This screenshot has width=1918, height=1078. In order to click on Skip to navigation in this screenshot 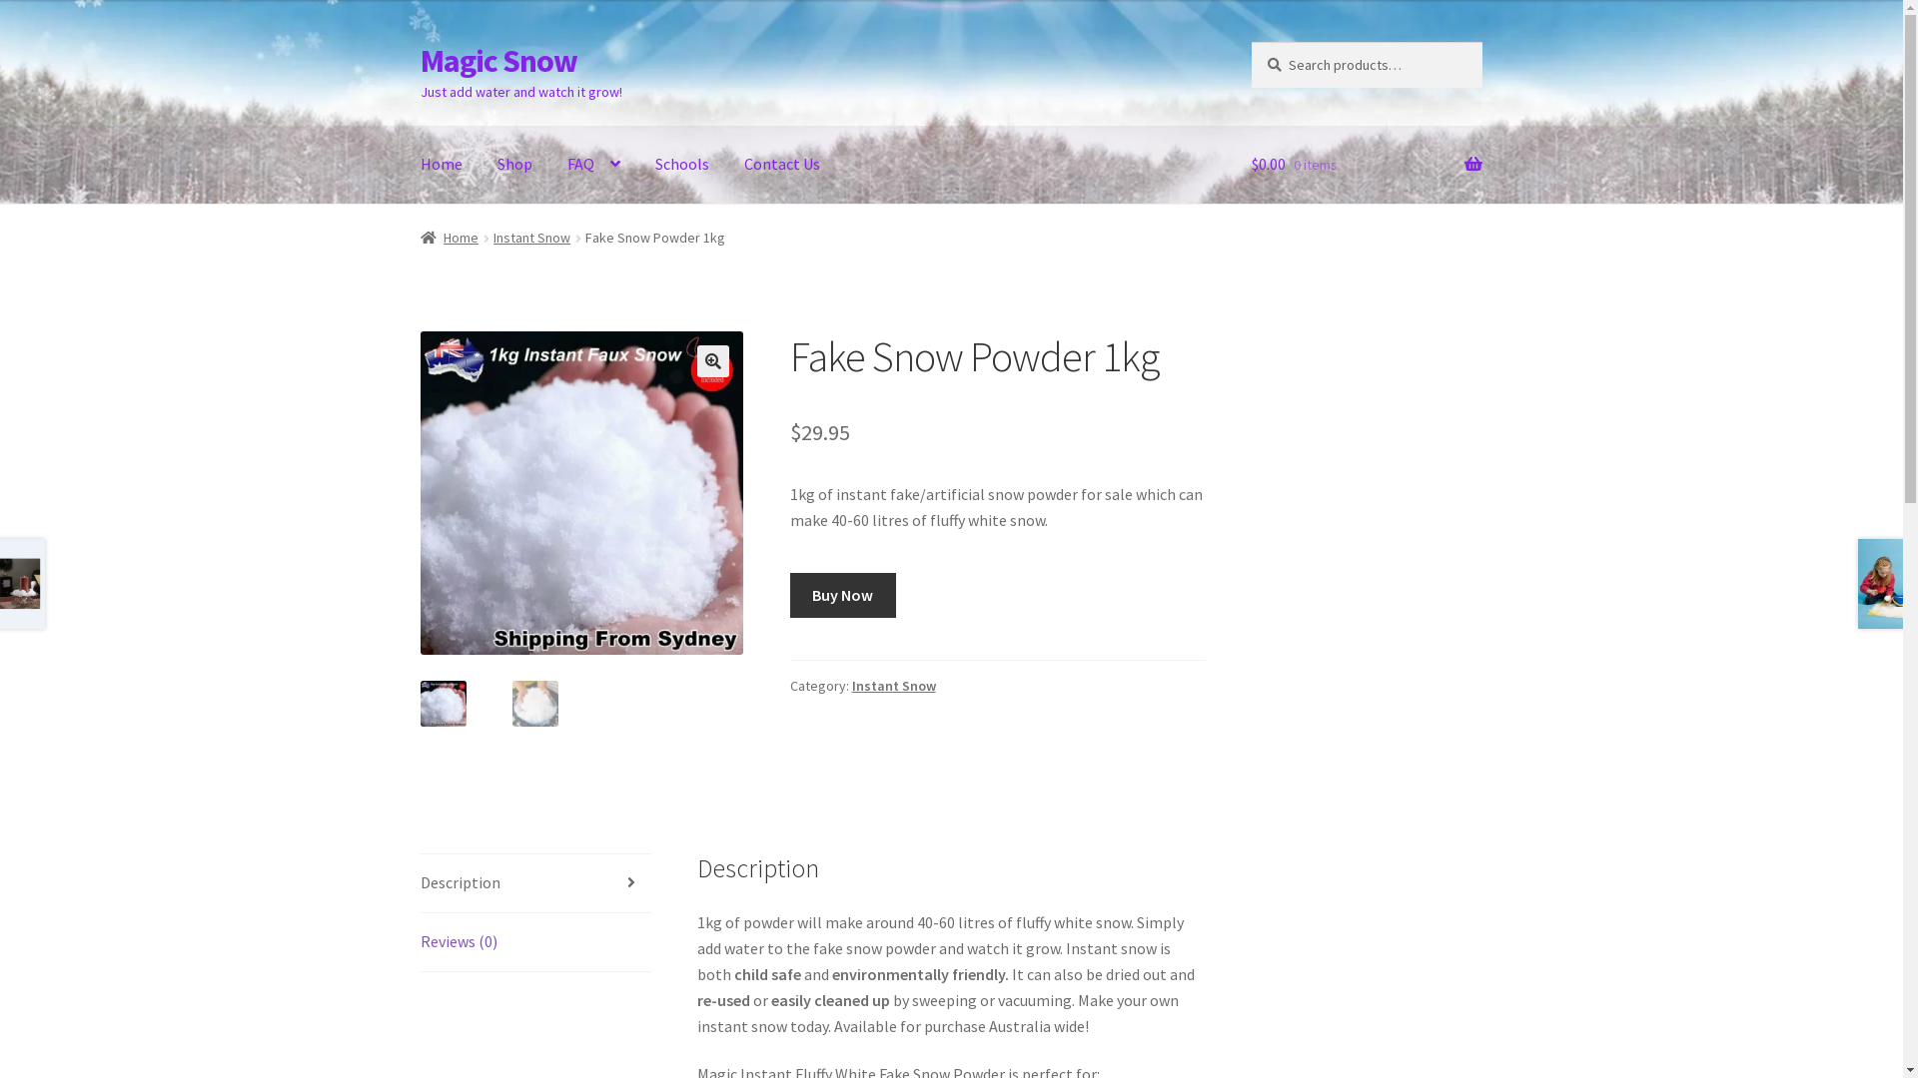, I will do `click(420, 42)`.